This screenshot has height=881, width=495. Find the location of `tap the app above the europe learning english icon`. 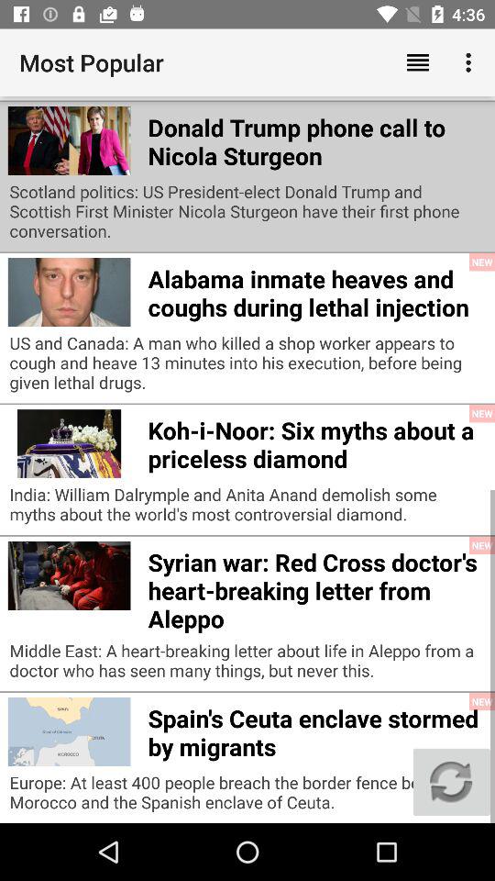

tap the app above the europe learning english icon is located at coordinates (471, 62).